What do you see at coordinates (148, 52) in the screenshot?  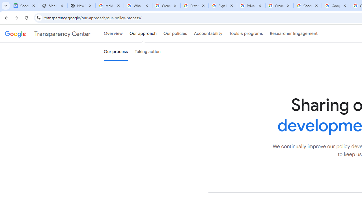 I see `Taking action` at bounding box center [148, 52].